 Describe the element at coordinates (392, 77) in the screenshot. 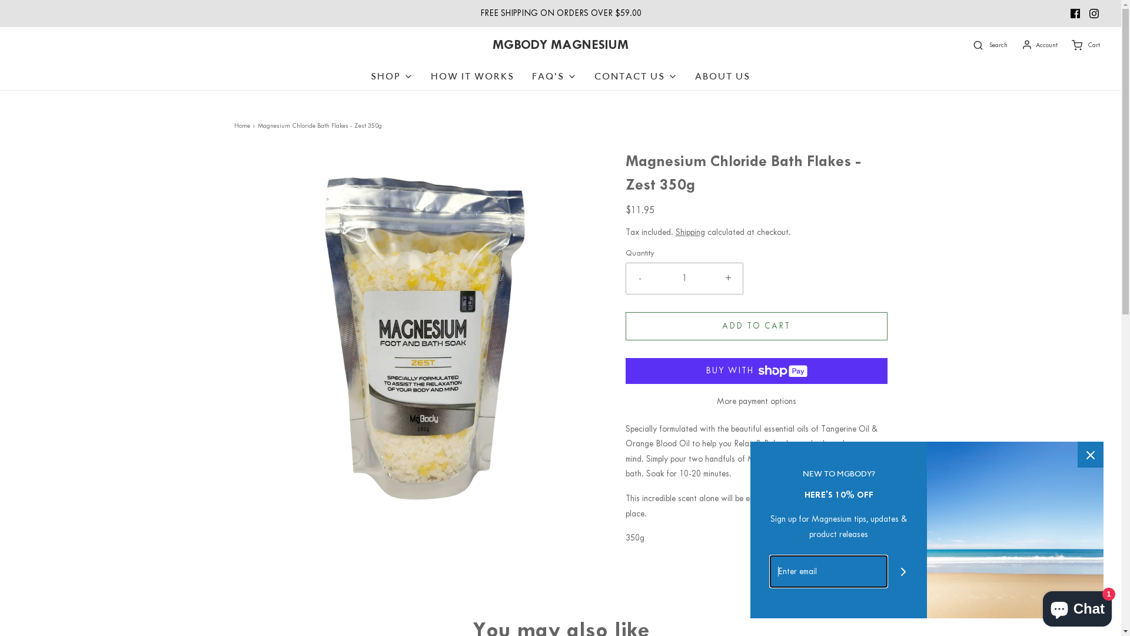

I see `SHOP` at that location.